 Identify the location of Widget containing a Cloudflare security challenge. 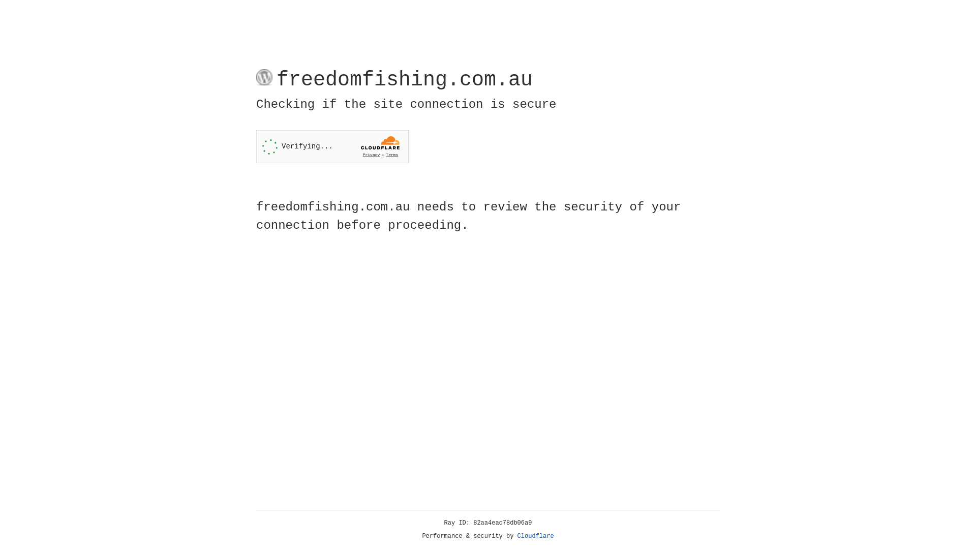
(332, 146).